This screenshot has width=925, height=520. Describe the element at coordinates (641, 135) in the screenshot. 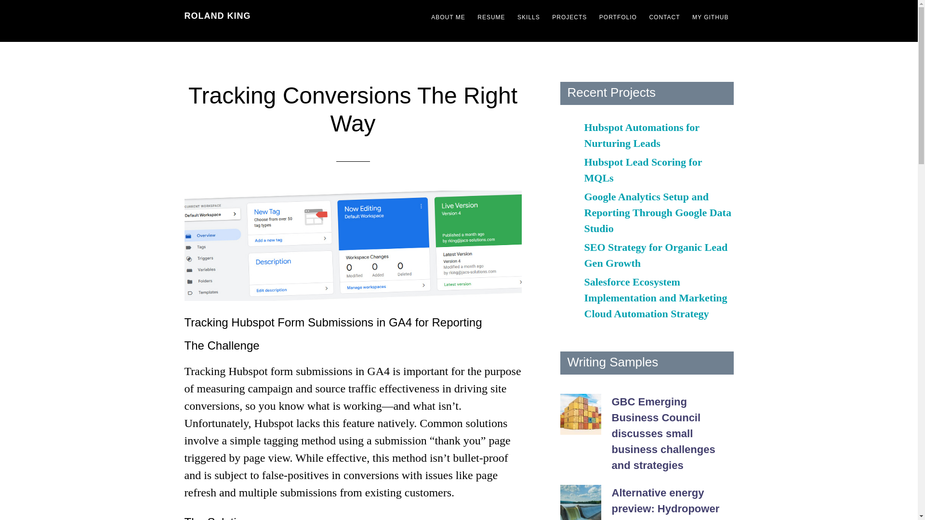

I see `Hubspot Automations for Nurturing Leads` at that location.